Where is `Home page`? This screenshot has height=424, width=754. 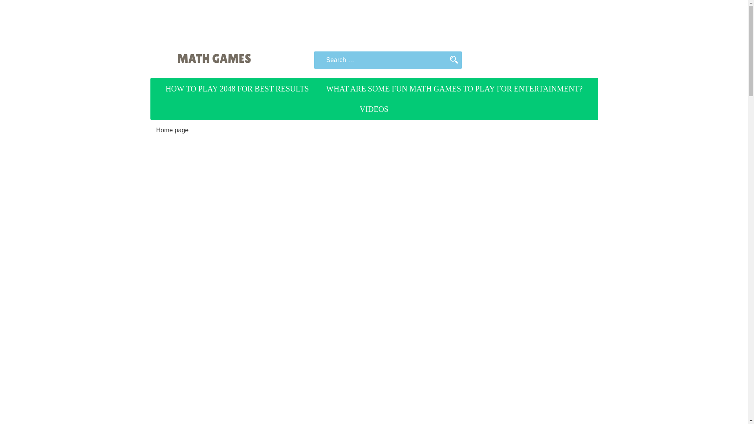 Home page is located at coordinates (172, 130).